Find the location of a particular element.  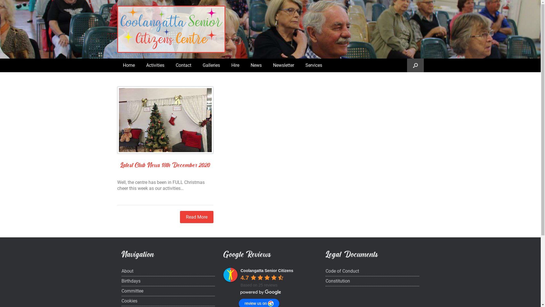

Coolangatta Senior Citizens is located at coordinates (267, 271).